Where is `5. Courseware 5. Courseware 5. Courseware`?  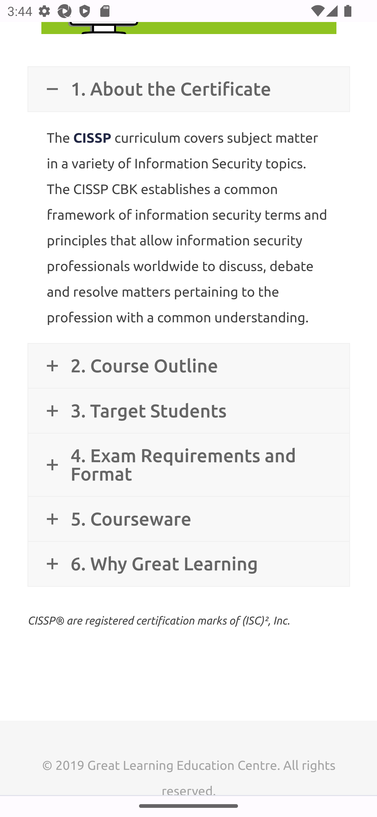
5. Courseware 5. Courseware 5. Courseware is located at coordinates (188, 519).